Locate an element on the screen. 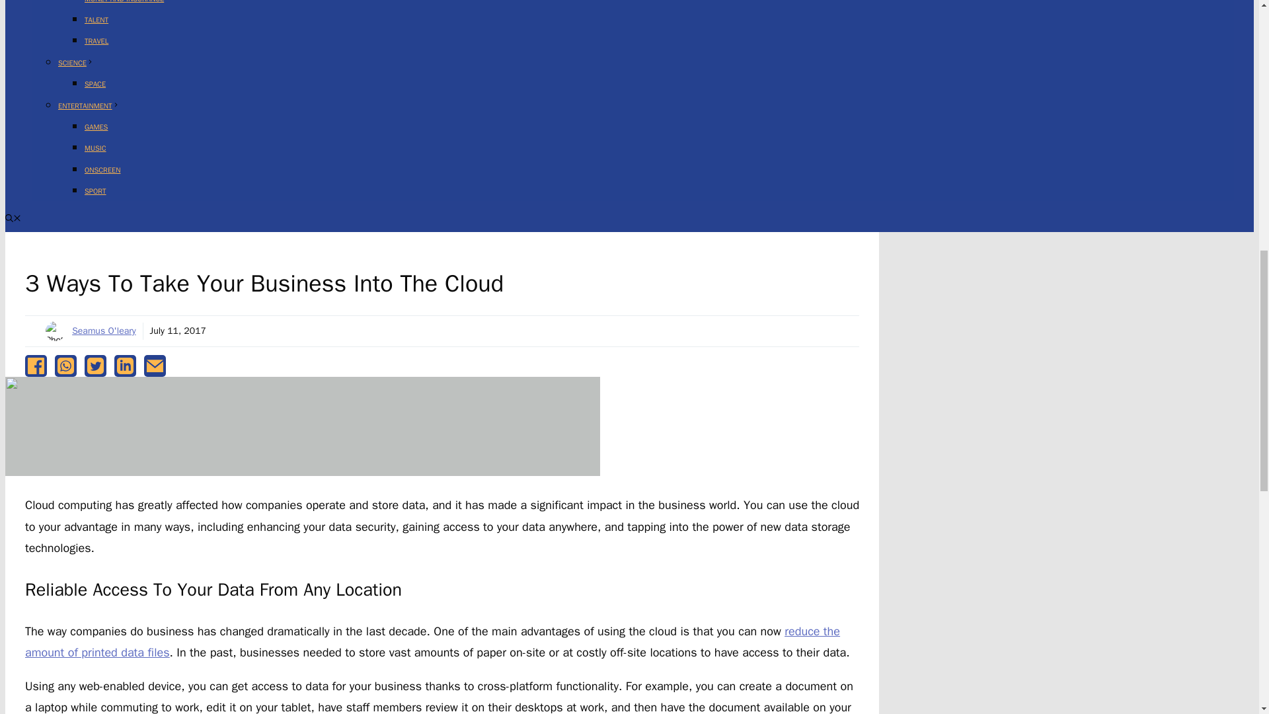 The height and width of the screenshot is (714, 1269). MUSIC is located at coordinates (95, 148).